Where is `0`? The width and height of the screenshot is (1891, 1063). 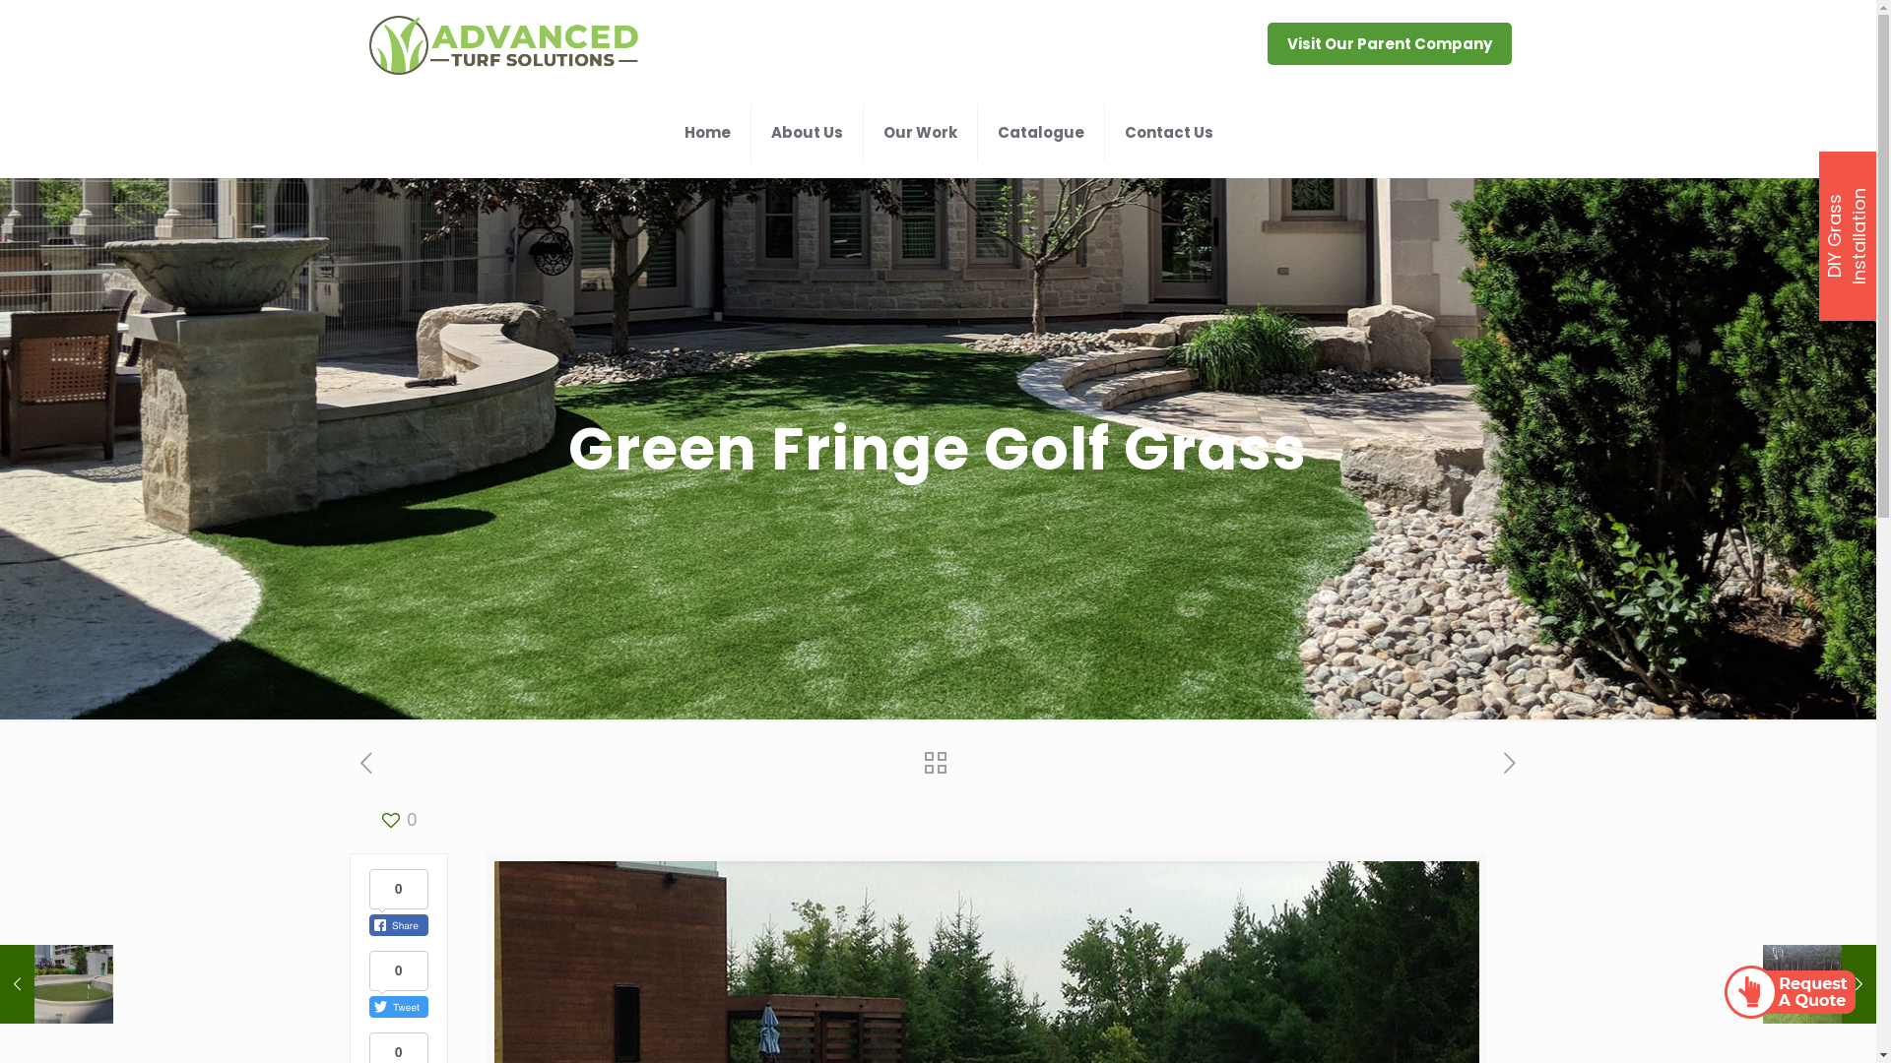
0 is located at coordinates (398, 821).